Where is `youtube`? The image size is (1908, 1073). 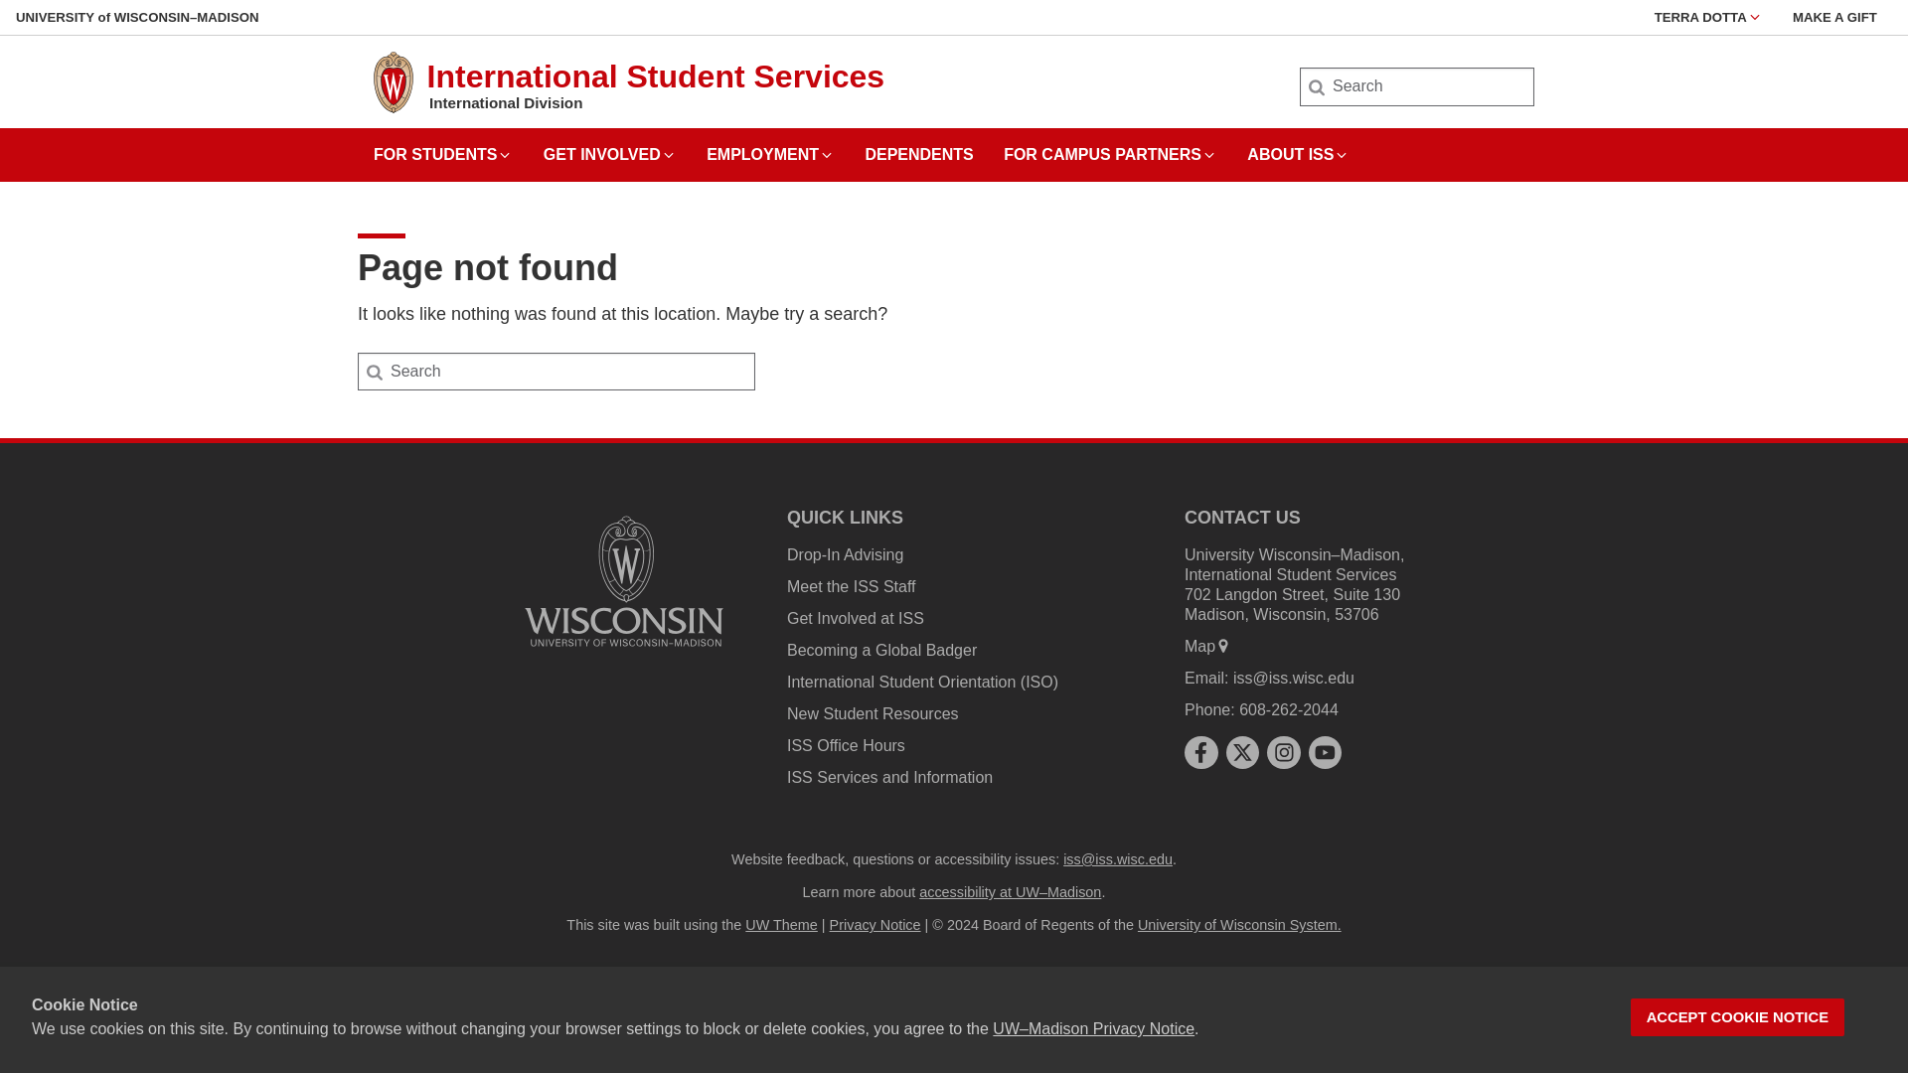
youtube is located at coordinates (1325, 752).